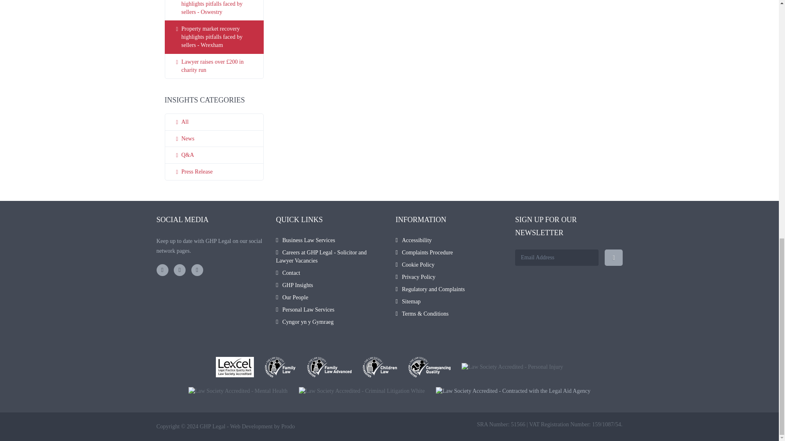 The image size is (785, 441). I want to click on Law Society Accredited - Children Law, so click(380, 367).